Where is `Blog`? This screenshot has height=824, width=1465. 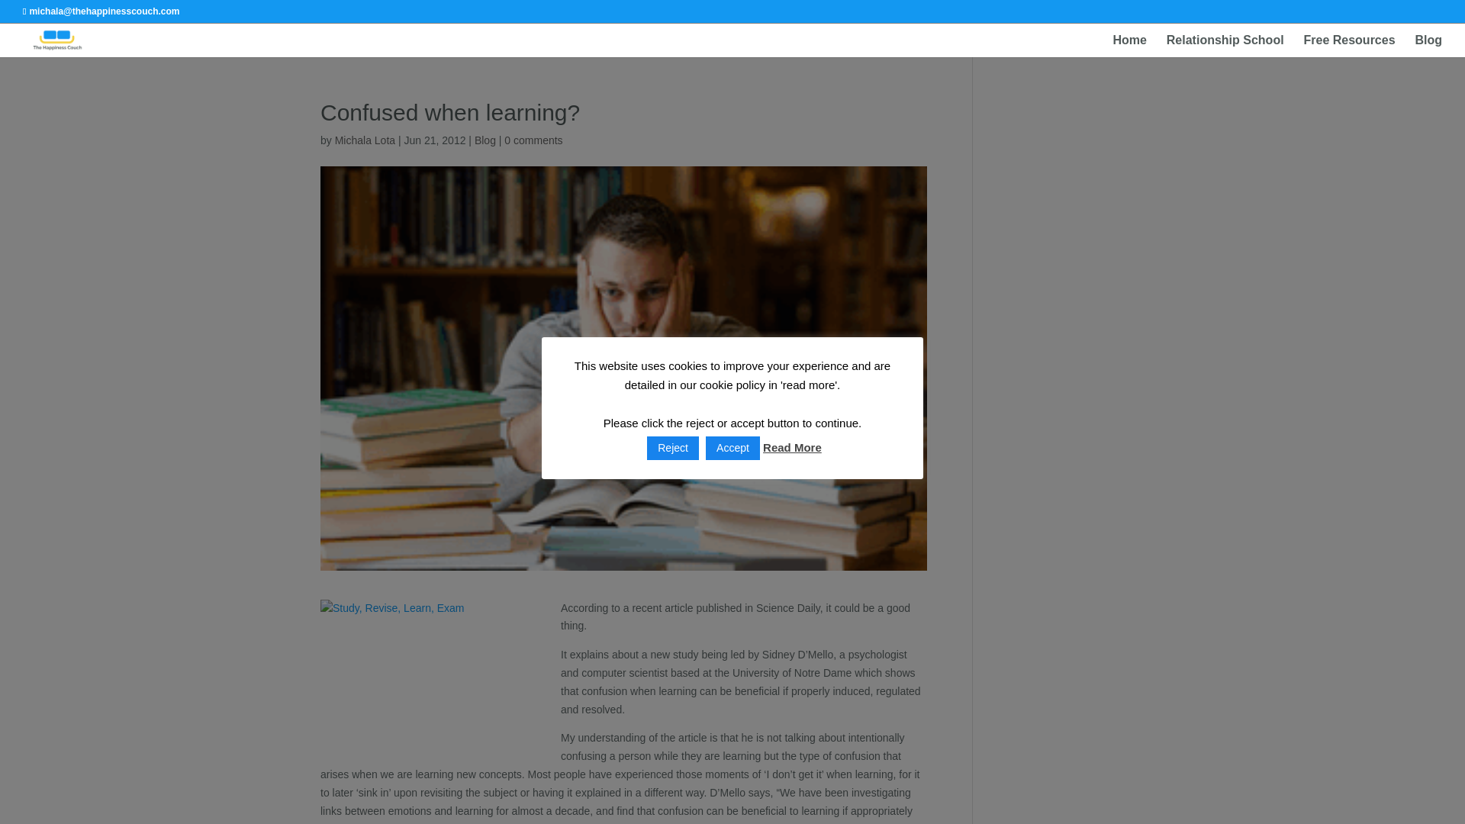 Blog is located at coordinates (485, 140).